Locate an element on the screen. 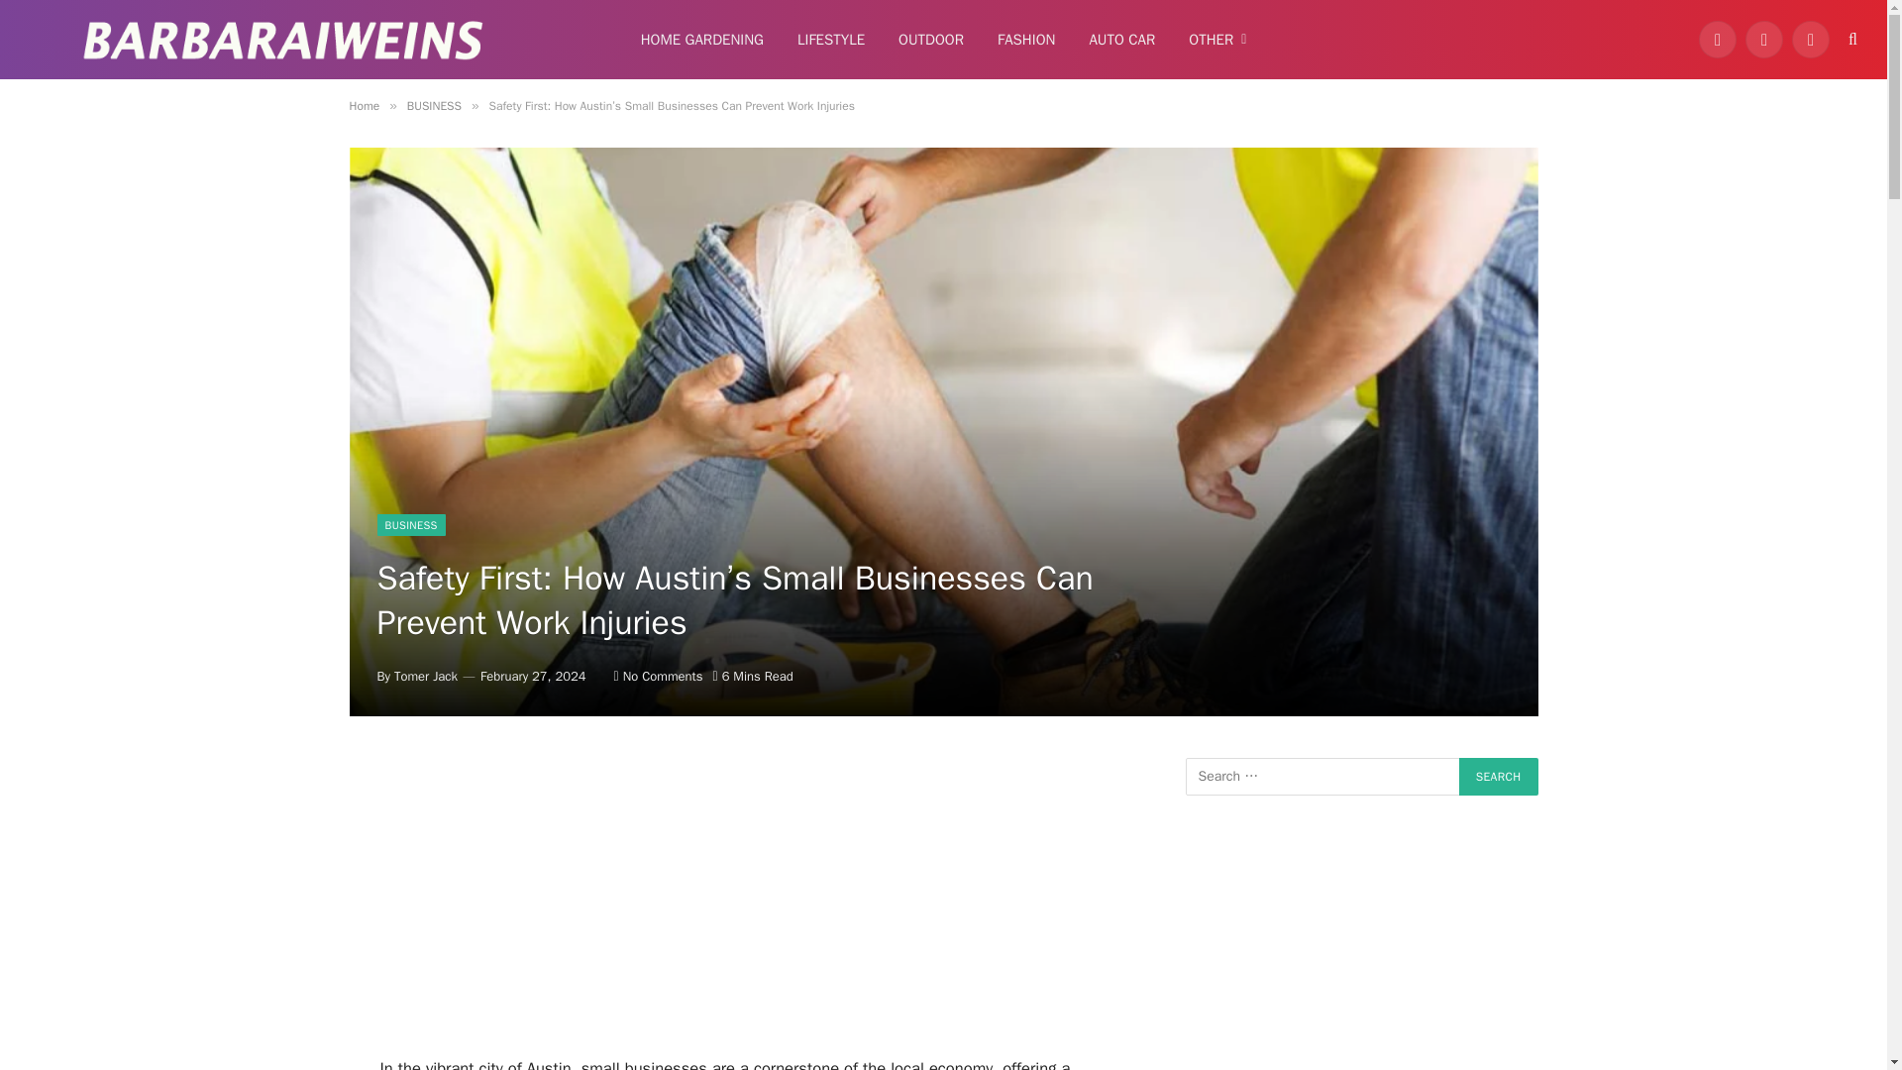 The image size is (1902, 1070). OUTDOOR is located at coordinates (931, 40).